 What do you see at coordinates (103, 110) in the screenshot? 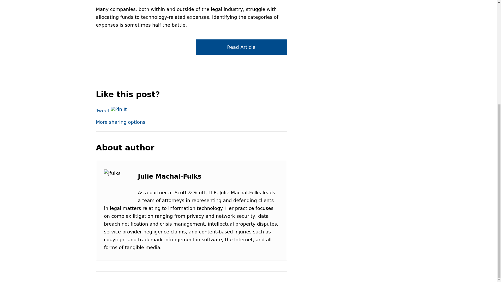
I see `Tweet` at bounding box center [103, 110].